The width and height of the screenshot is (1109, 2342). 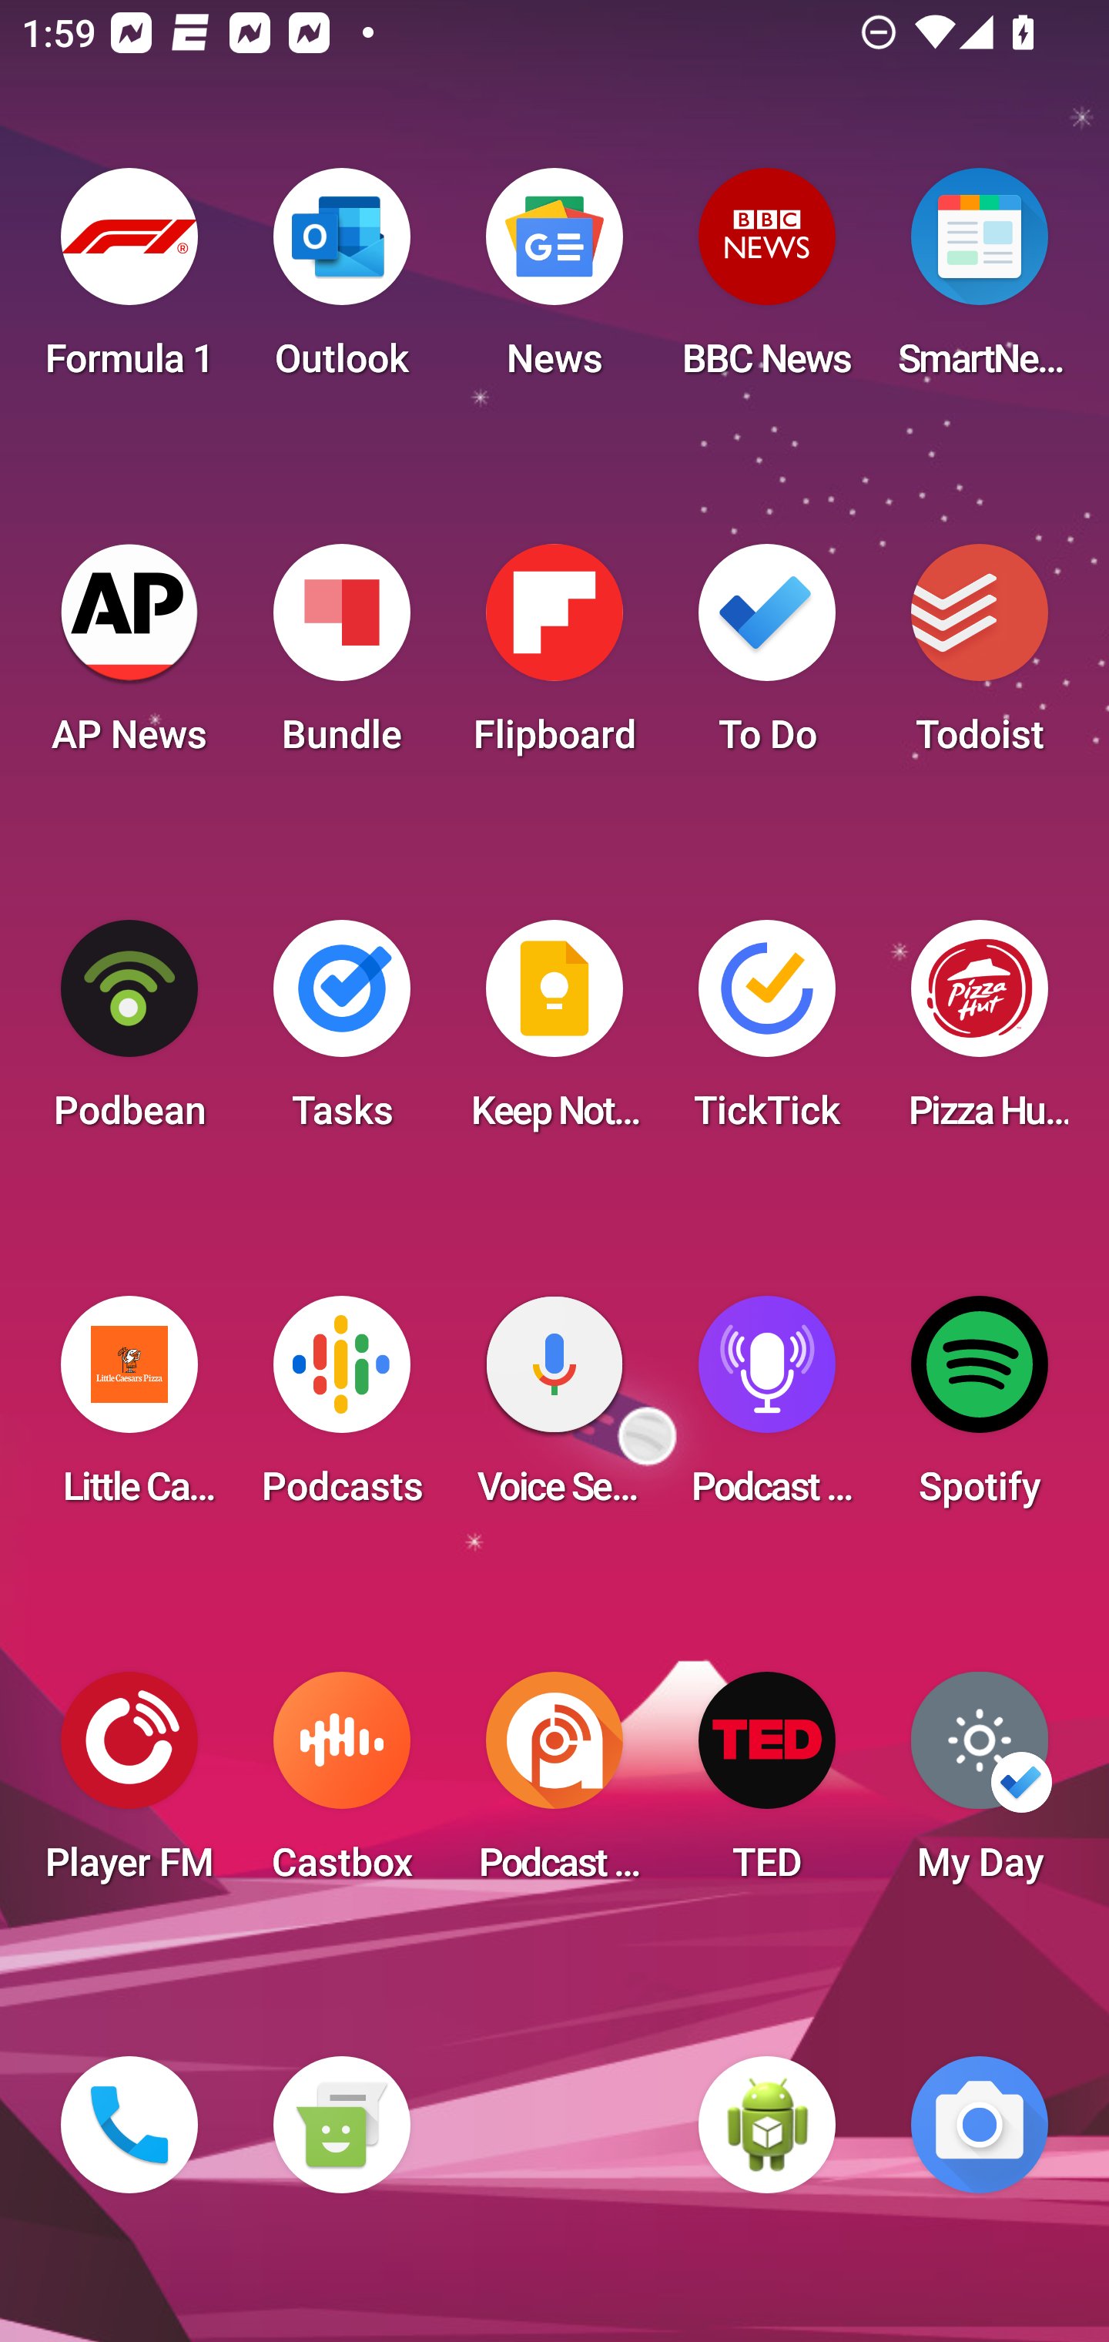 What do you see at coordinates (554, 658) in the screenshot?
I see `Flipboard` at bounding box center [554, 658].